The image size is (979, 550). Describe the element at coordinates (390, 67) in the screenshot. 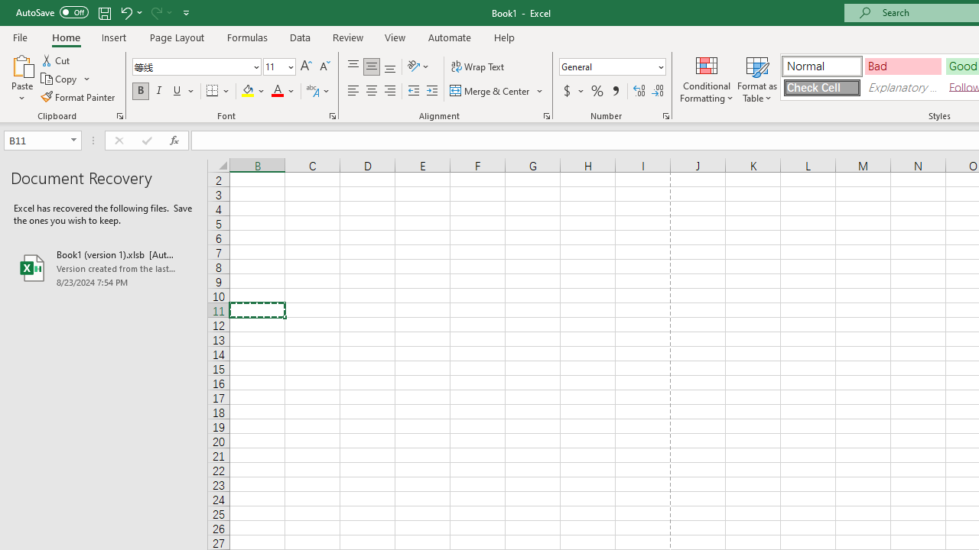

I see `Bottom Align` at that location.